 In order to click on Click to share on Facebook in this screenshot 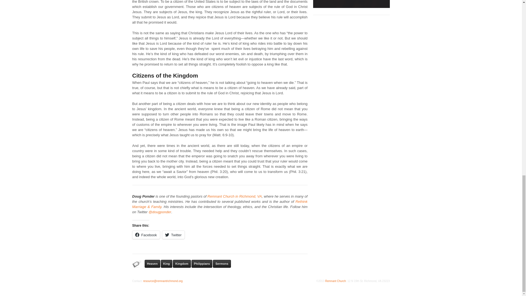, I will do `click(146, 235)`.